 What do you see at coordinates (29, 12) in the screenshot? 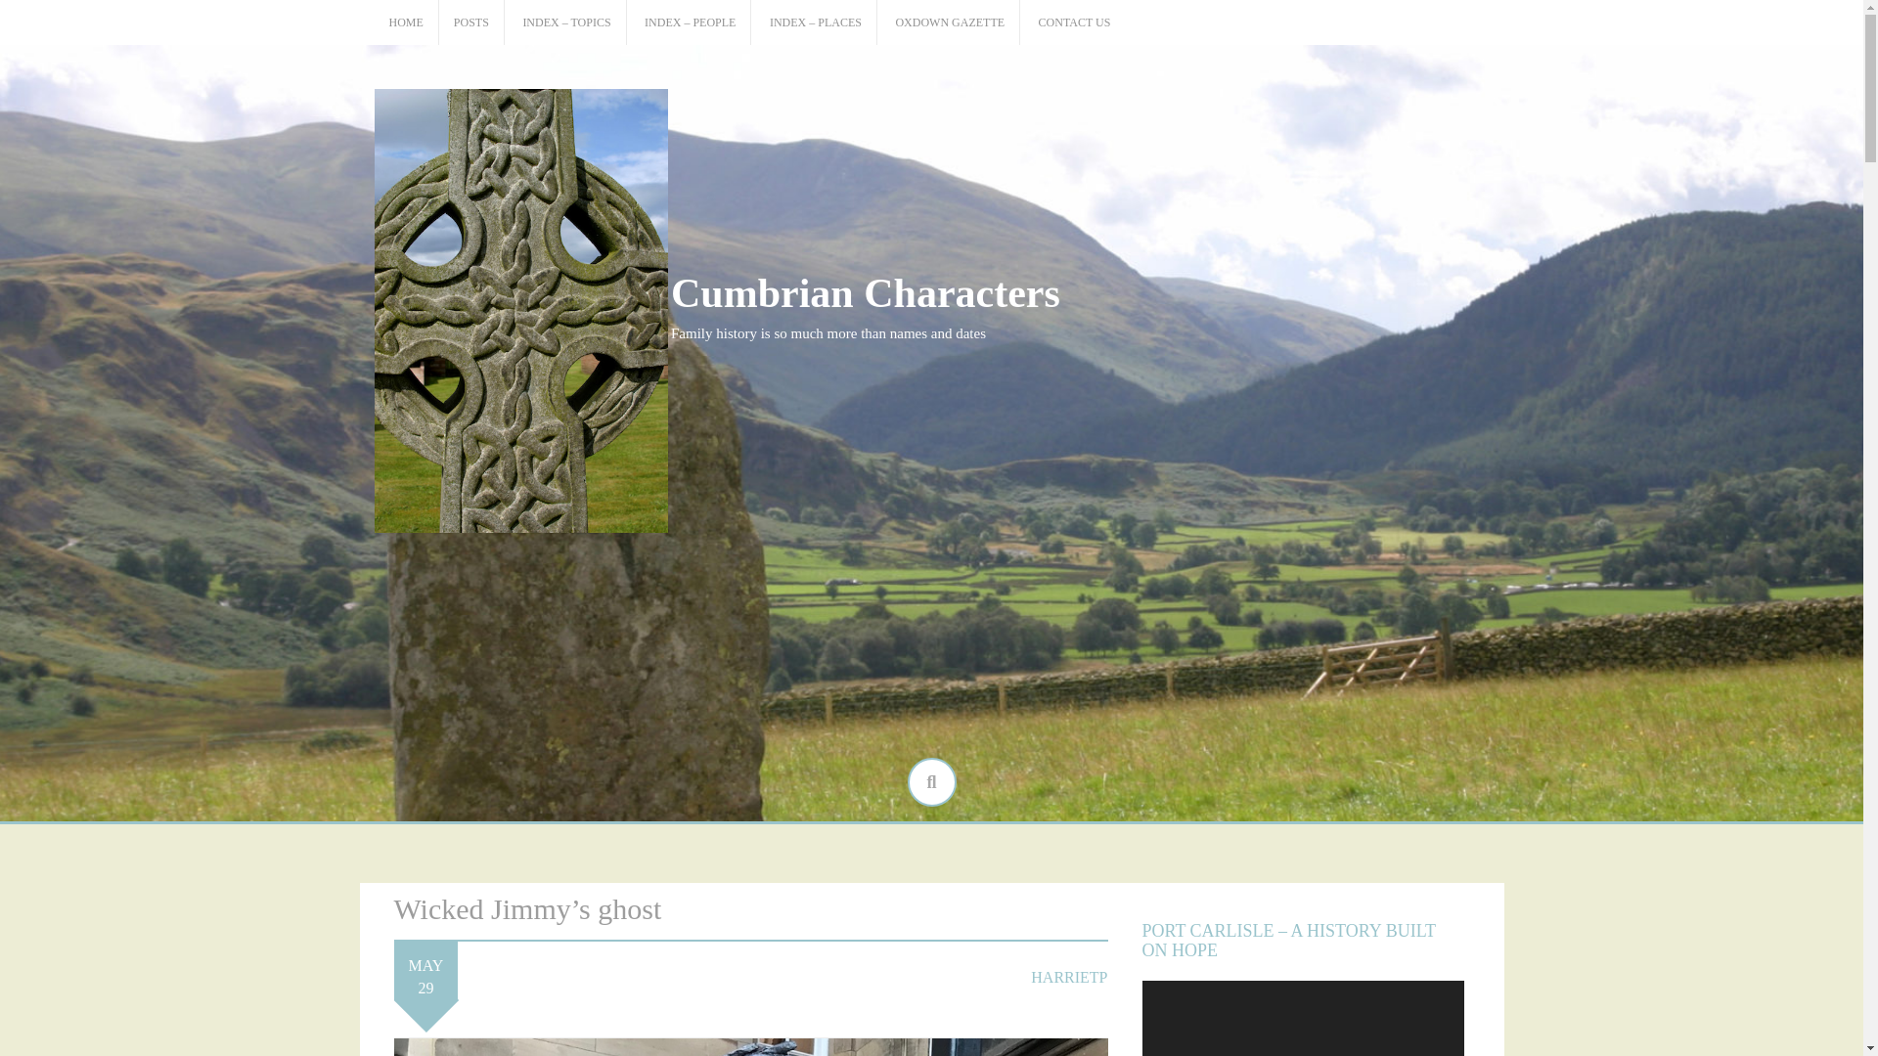
I see `Search` at bounding box center [29, 12].